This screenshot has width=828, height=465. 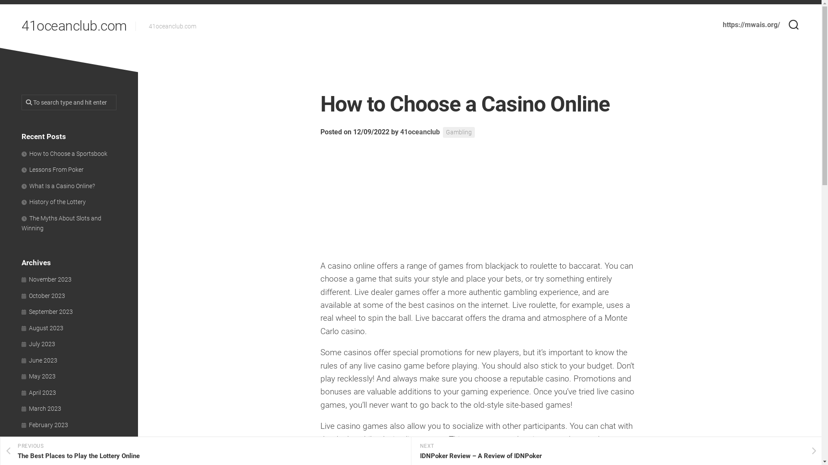 I want to click on October 2023, so click(x=43, y=295).